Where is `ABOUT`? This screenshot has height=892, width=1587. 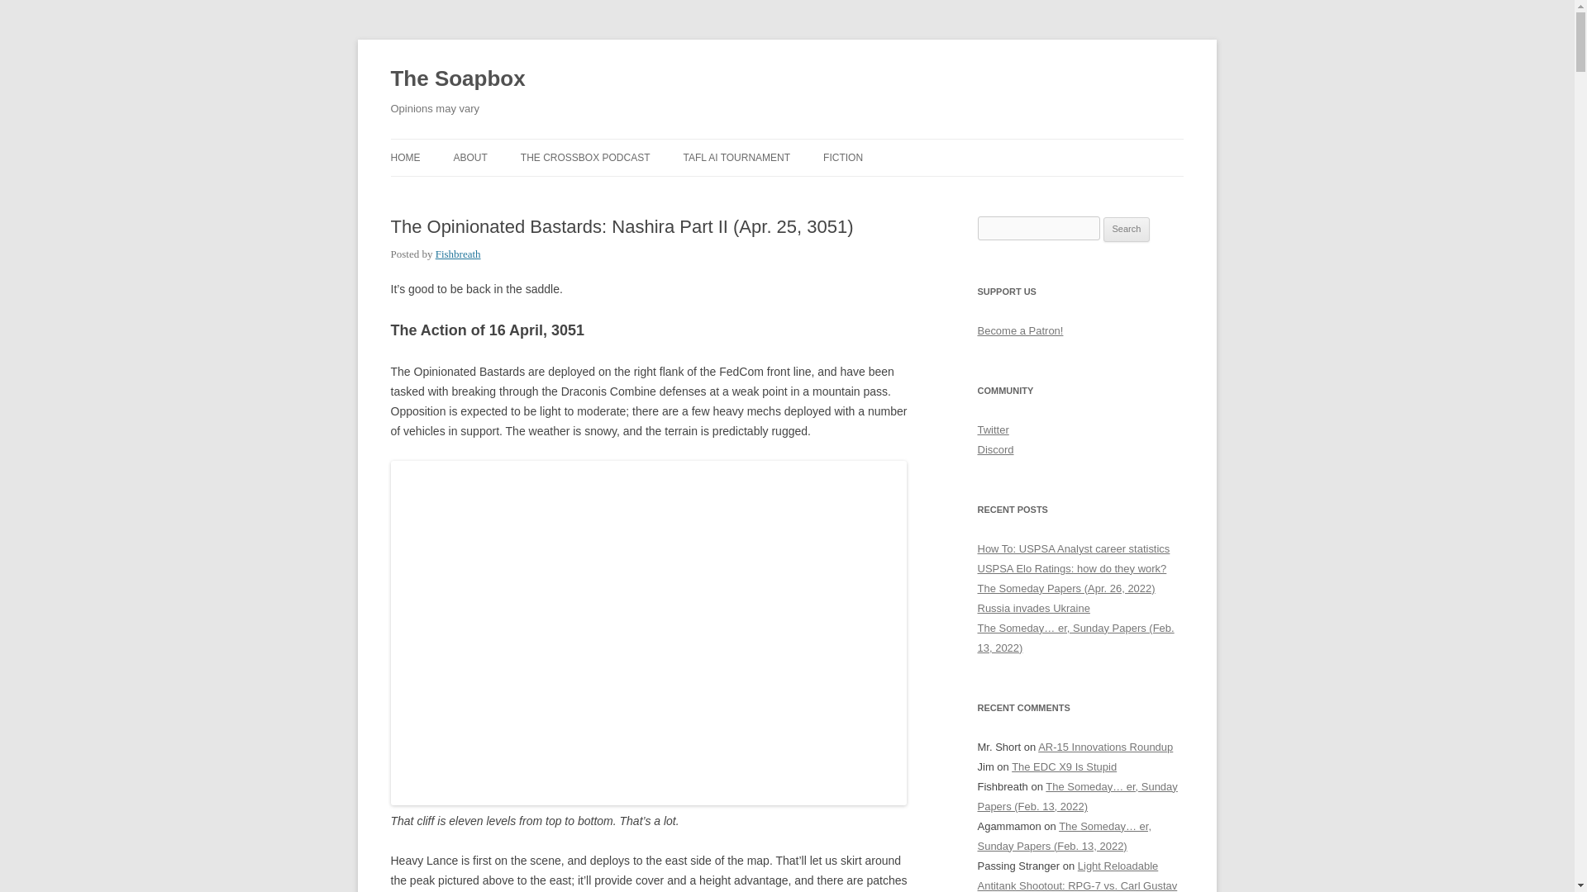
ABOUT is located at coordinates (469, 157).